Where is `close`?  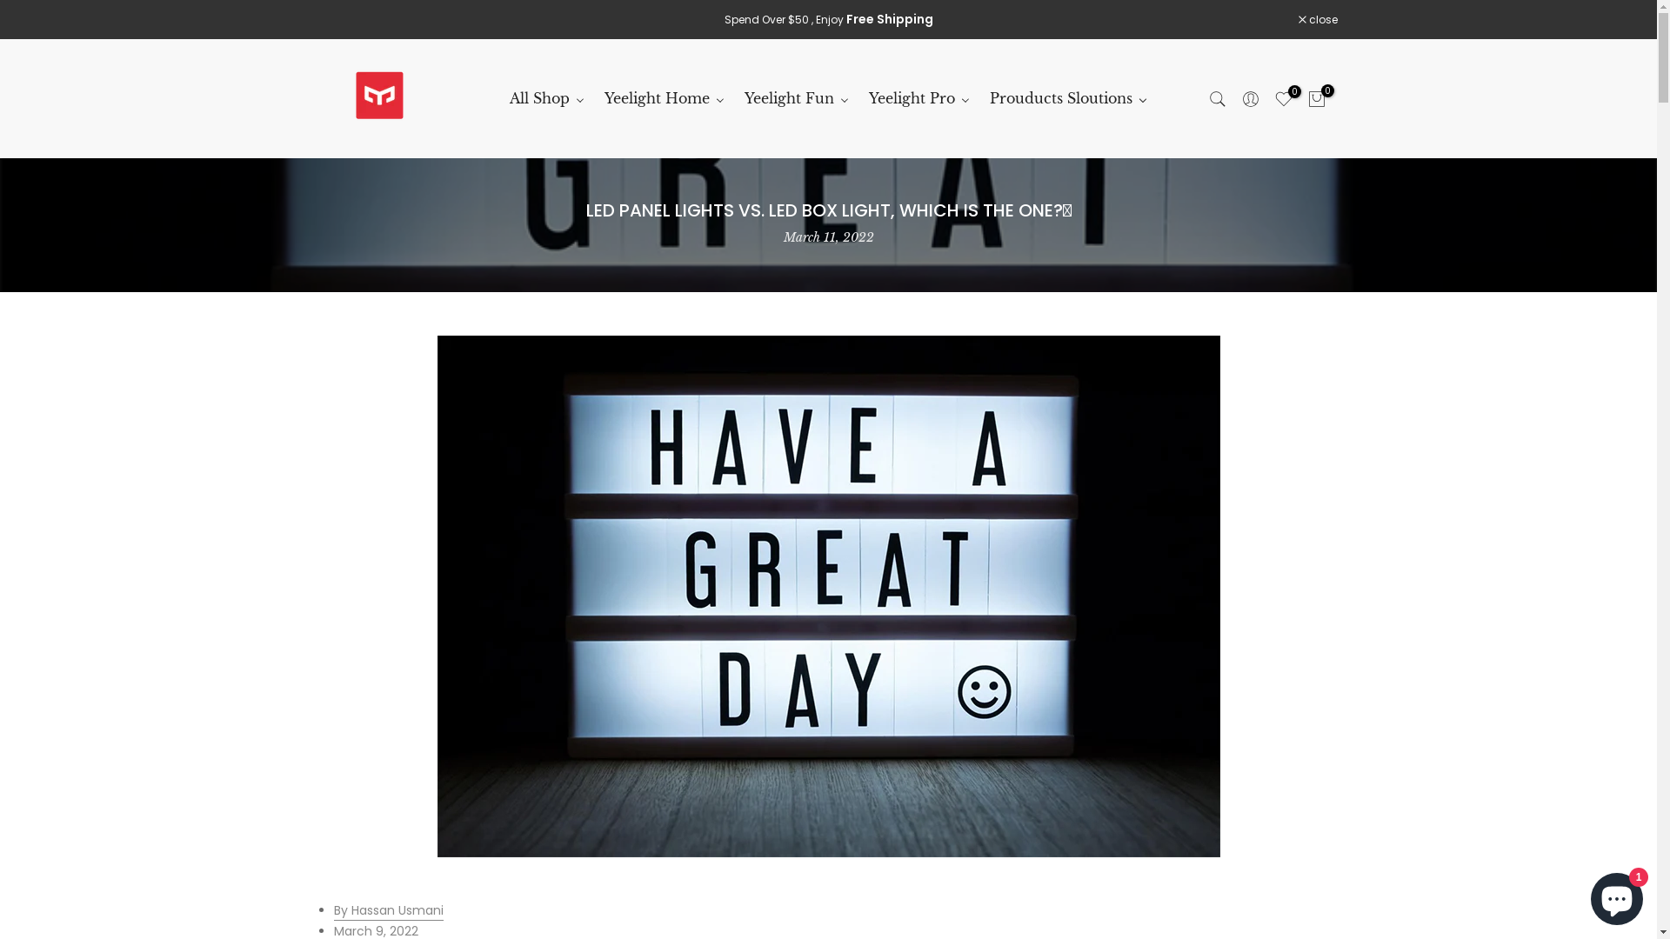
close is located at coordinates (1317, 19).